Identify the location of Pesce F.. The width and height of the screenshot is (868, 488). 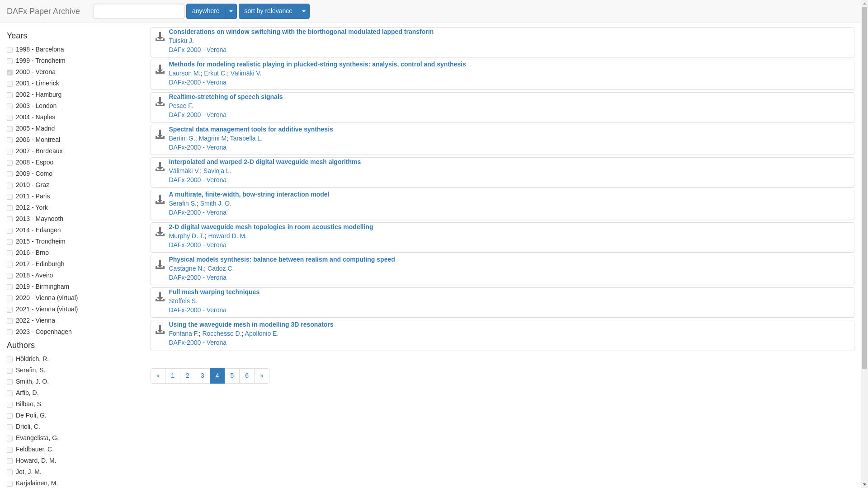
(181, 105).